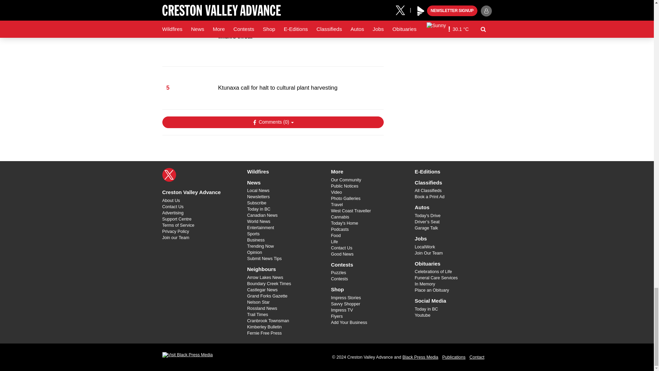  I want to click on X, so click(169, 175).